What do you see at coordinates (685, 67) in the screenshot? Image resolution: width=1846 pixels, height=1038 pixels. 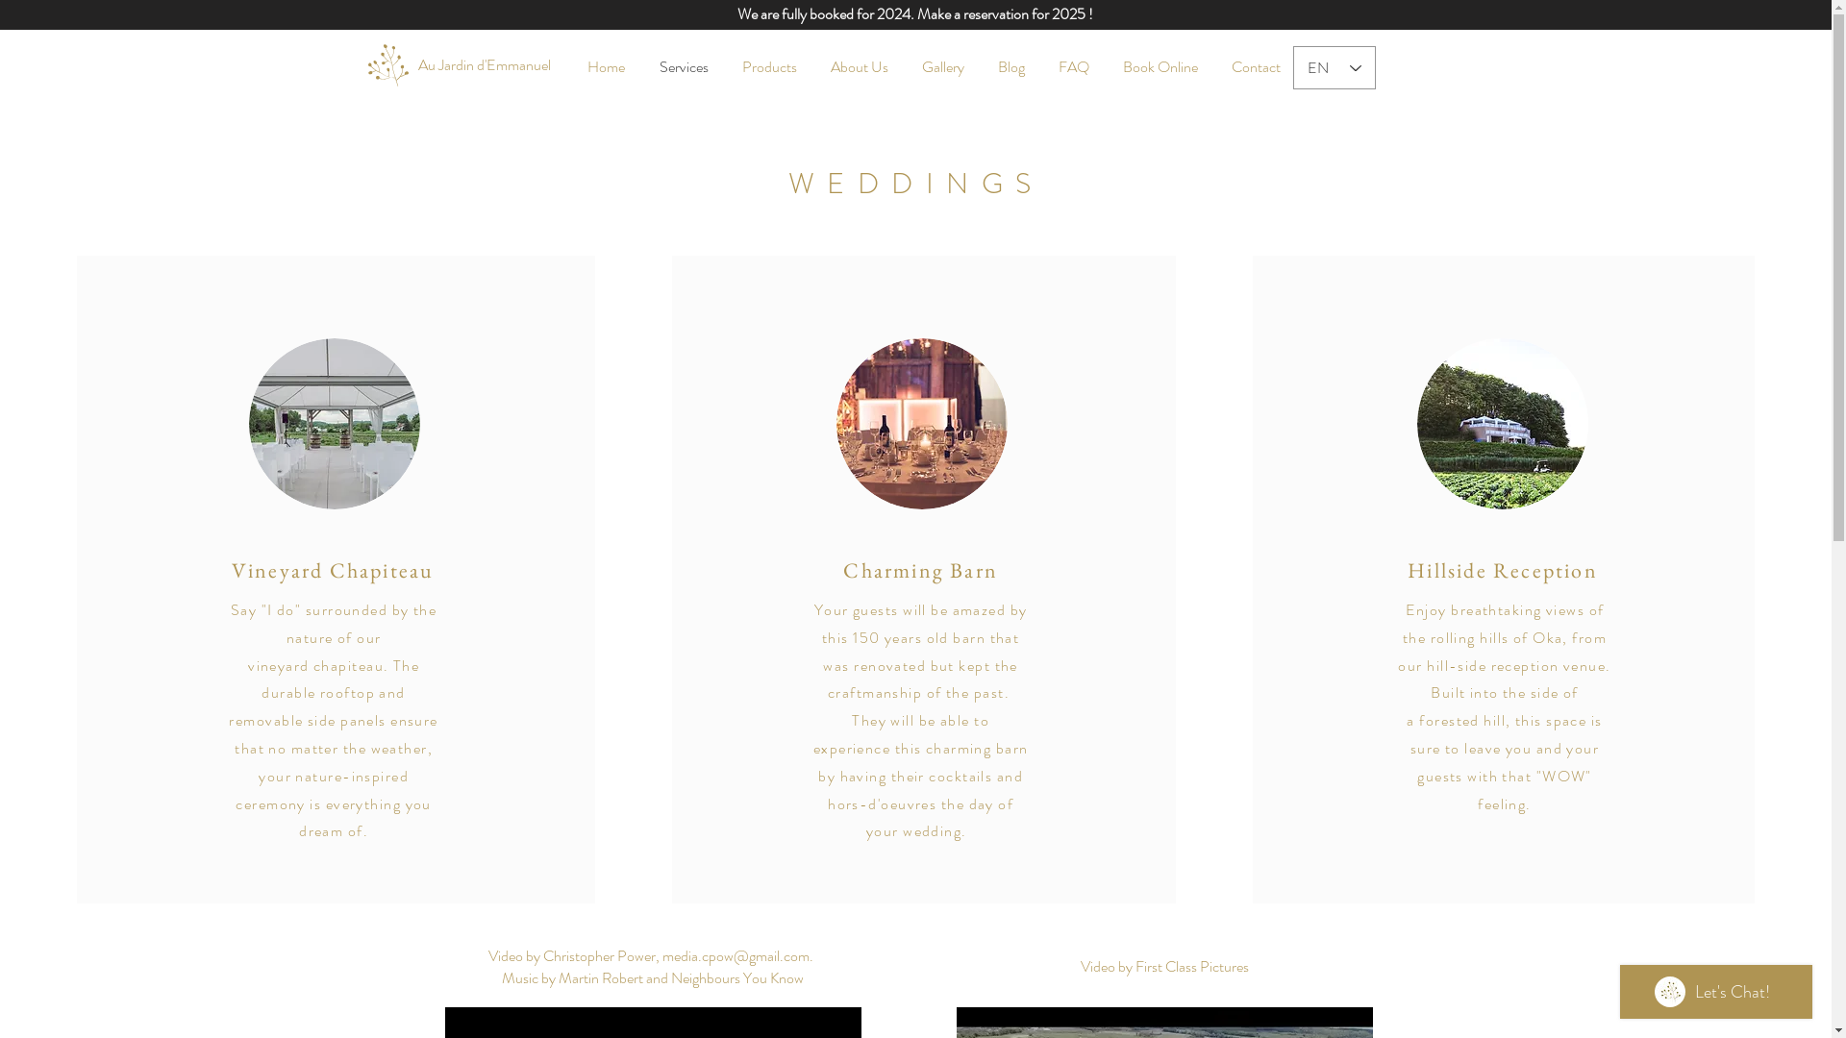 I see `Services` at bounding box center [685, 67].